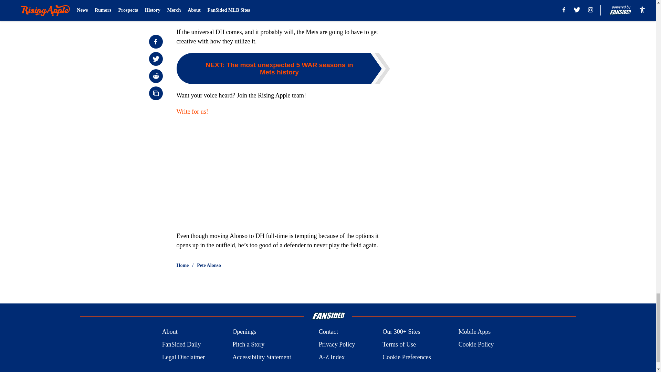 This screenshot has width=661, height=372. What do you see at coordinates (283, 69) in the screenshot?
I see `NEXT: The most unexpected 5 WAR seasons in Mets history` at bounding box center [283, 69].